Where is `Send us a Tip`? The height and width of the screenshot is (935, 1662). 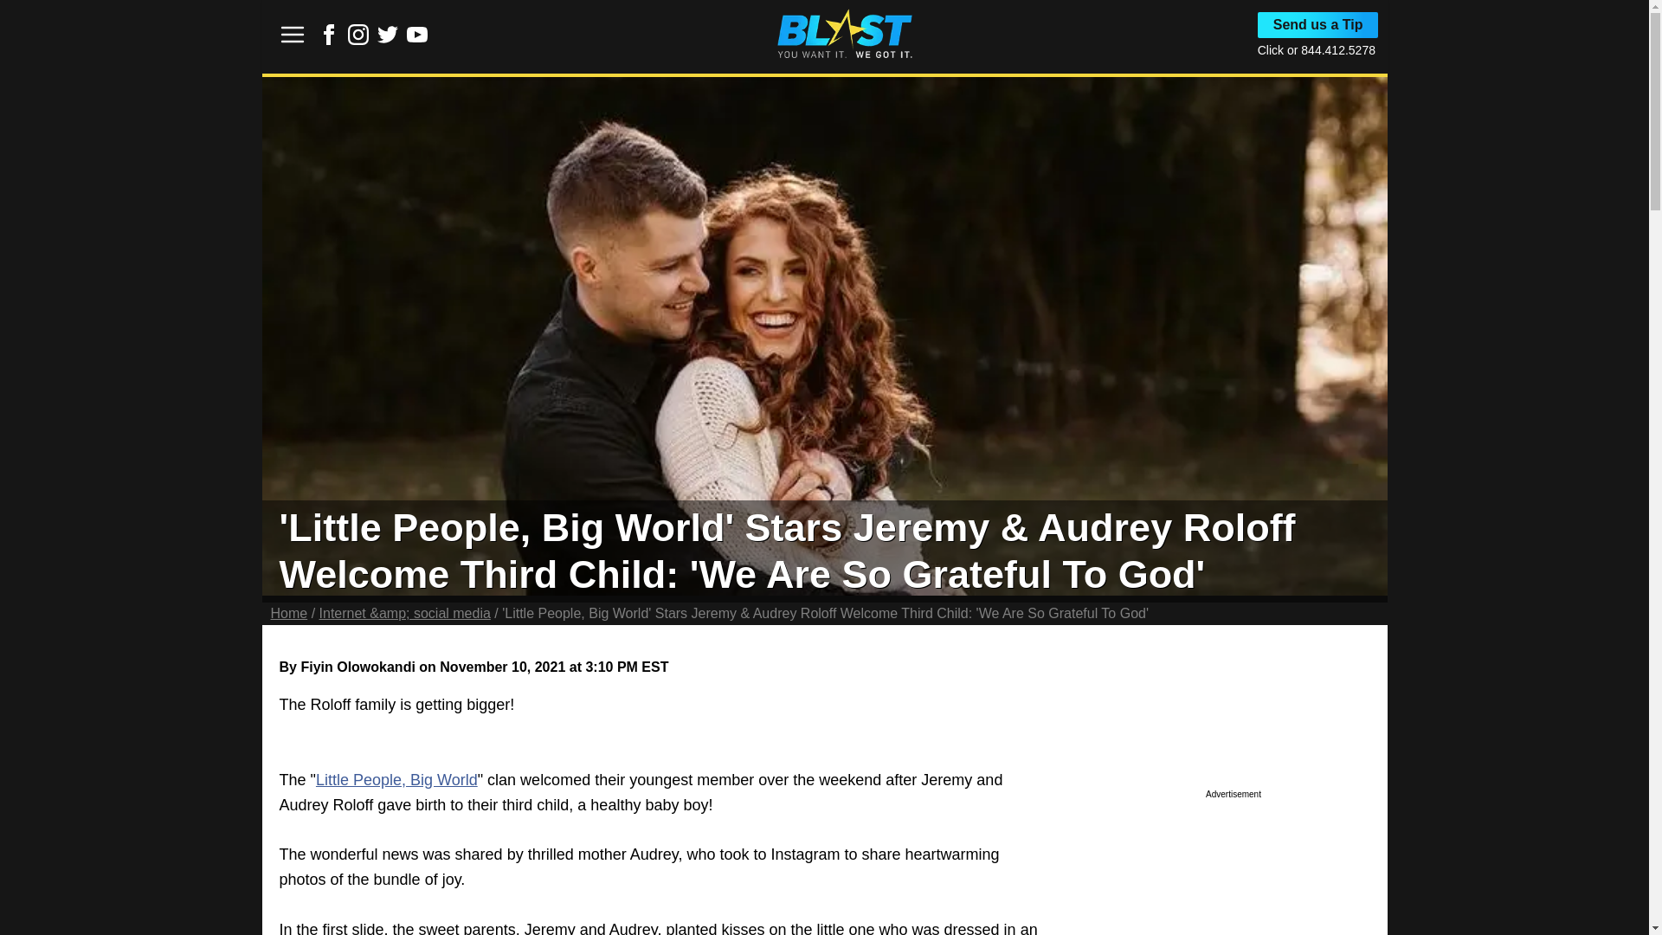 Send us a Tip is located at coordinates (1318, 25).